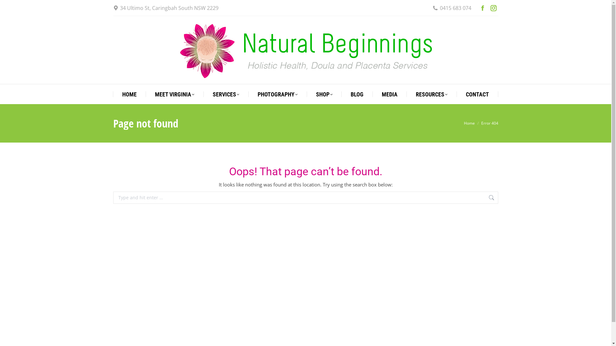  Describe the element at coordinates (278, 95) in the screenshot. I see `PHOTOGRAPHY` at that location.